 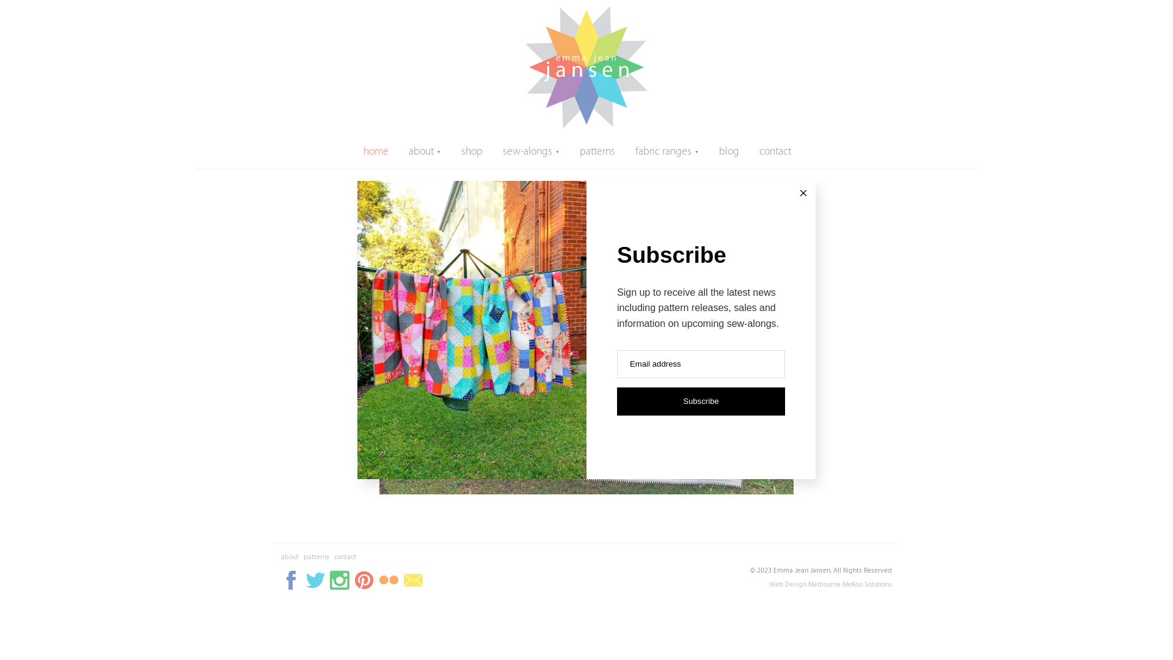 I want to click on patterns, so click(x=597, y=152).